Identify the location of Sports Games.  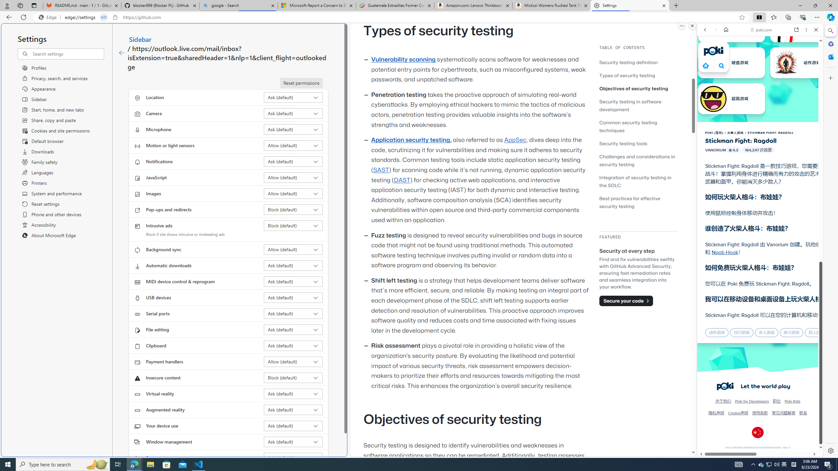
(760, 218).